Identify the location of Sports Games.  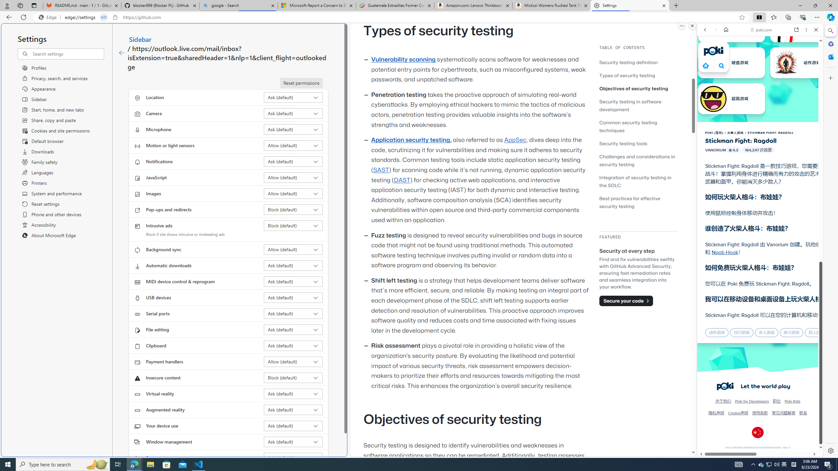
(760, 218).